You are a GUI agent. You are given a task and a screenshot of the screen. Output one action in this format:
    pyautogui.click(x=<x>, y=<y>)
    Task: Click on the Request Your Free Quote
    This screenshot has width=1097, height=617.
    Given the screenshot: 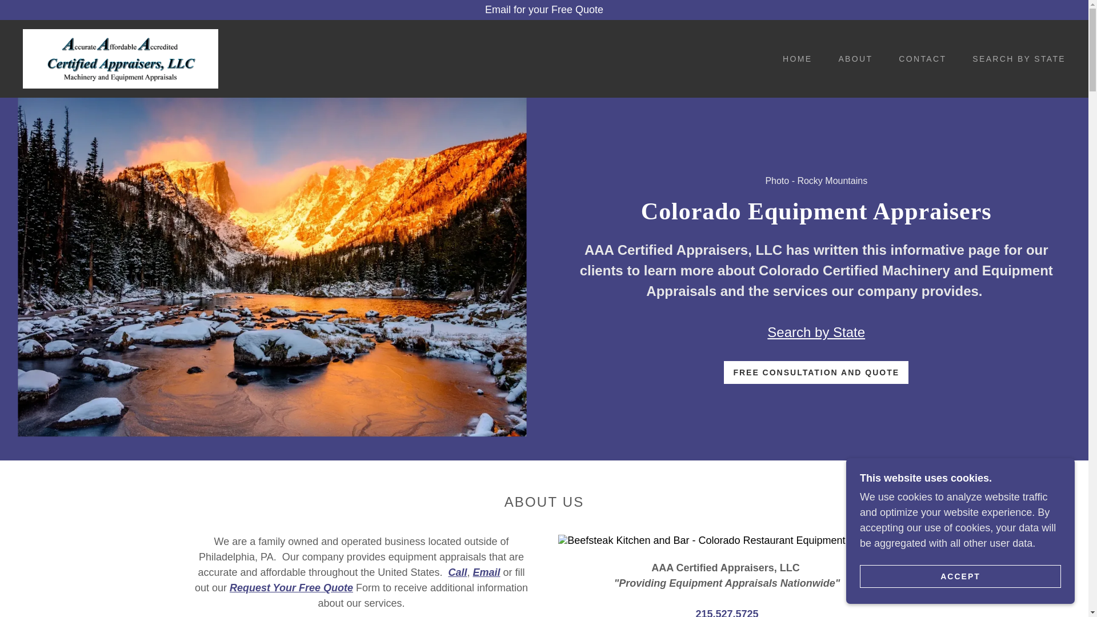 What is the action you would take?
    pyautogui.click(x=291, y=587)
    